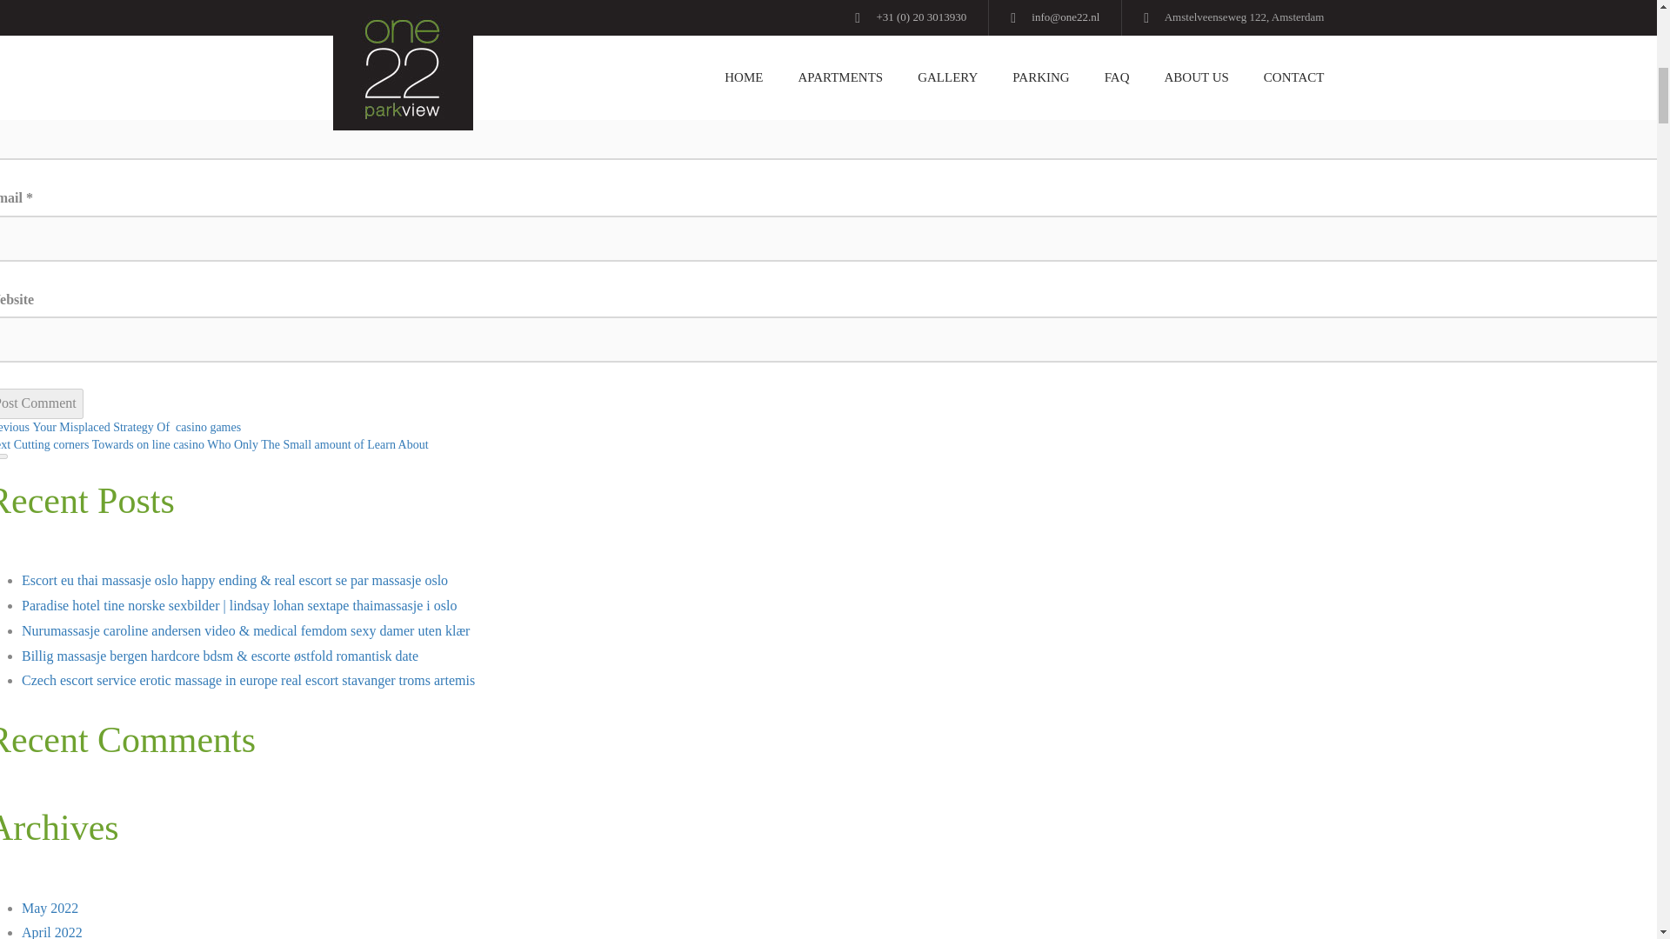  I want to click on Post Comment, so click(42, 403).